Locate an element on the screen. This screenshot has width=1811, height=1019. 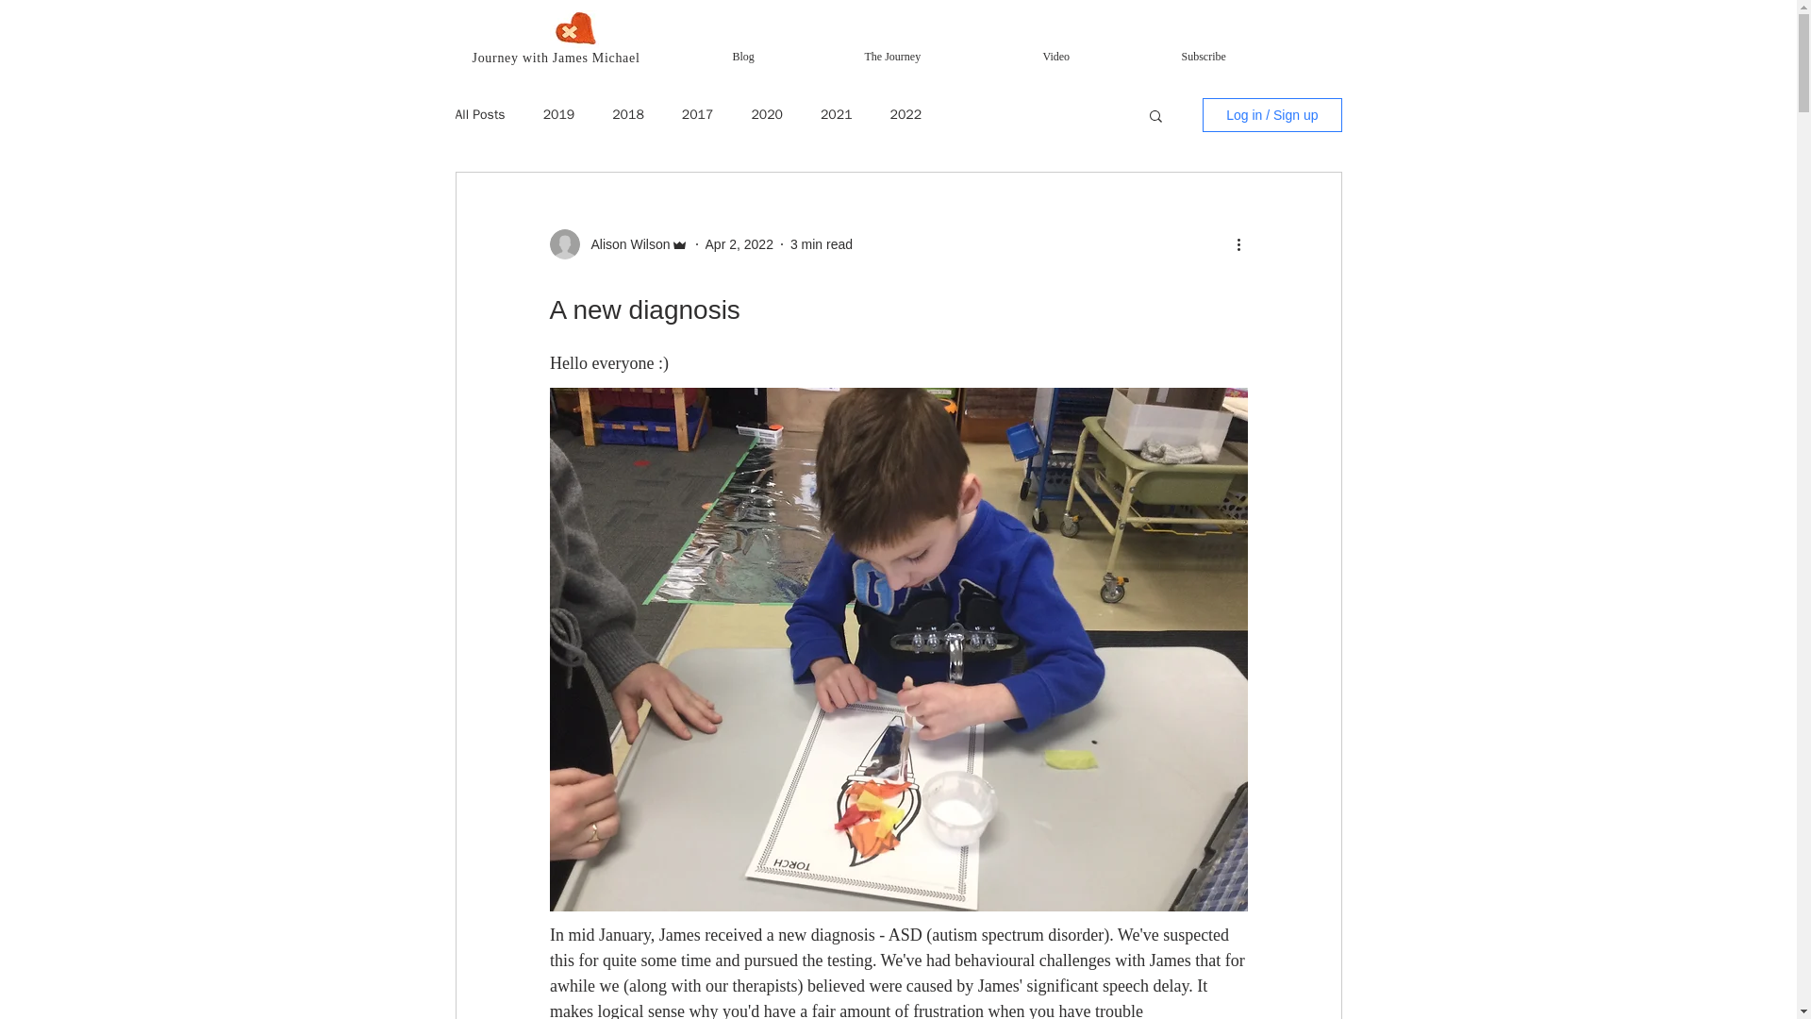
2019 is located at coordinates (559, 115).